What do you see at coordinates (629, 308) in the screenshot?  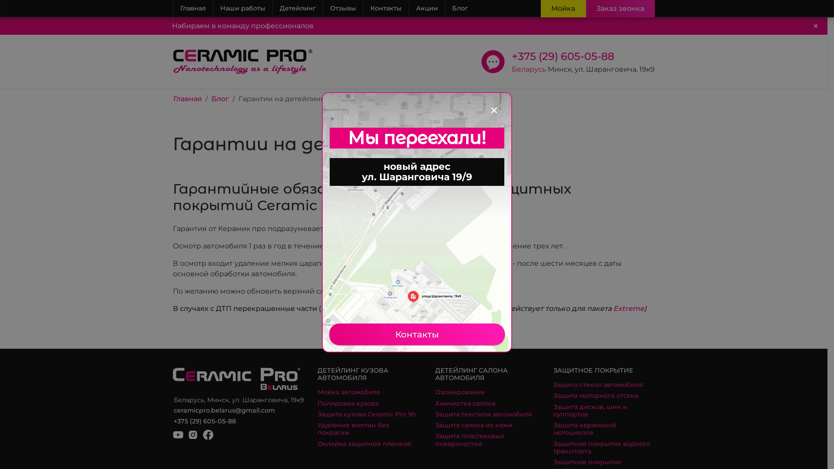 I see `Extreme` at bounding box center [629, 308].